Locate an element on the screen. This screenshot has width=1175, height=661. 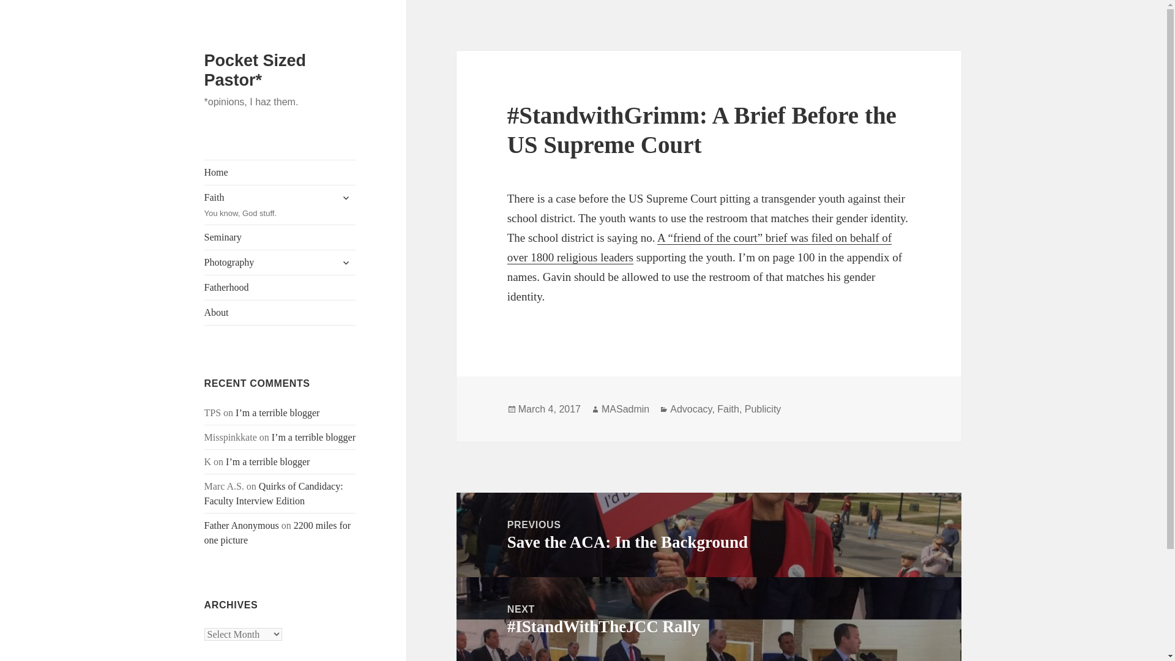
Father Anonymous is located at coordinates (278, 532).